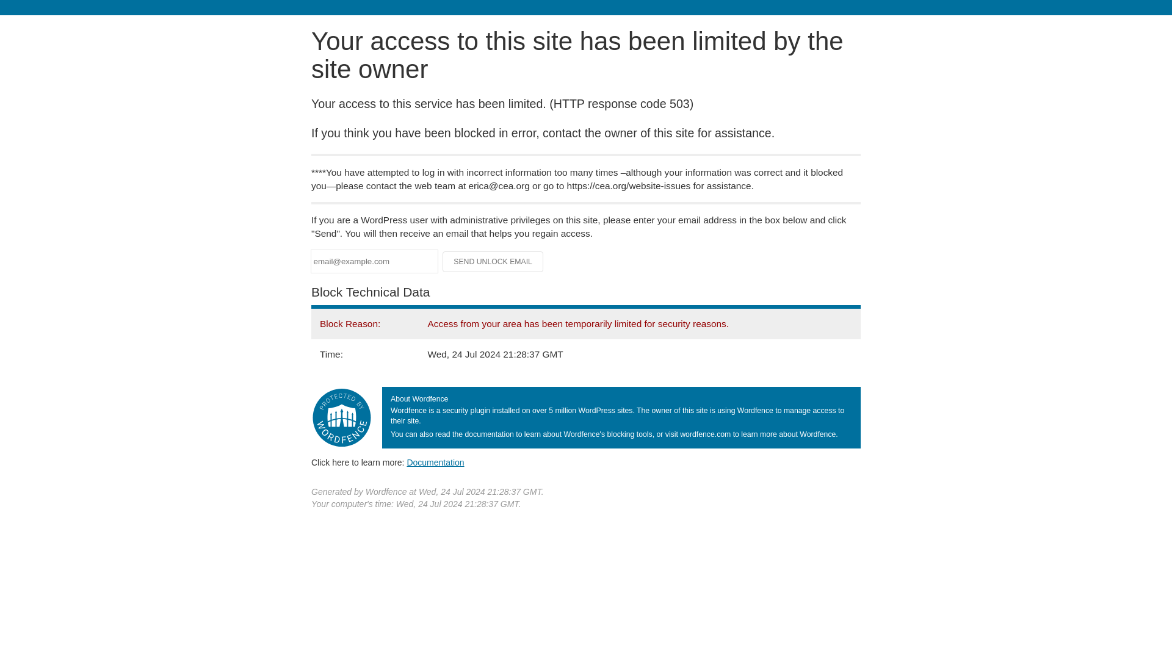  What do you see at coordinates (493, 261) in the screenshot?
I see `Send Unlock Email` at bounding box center [493, 261].